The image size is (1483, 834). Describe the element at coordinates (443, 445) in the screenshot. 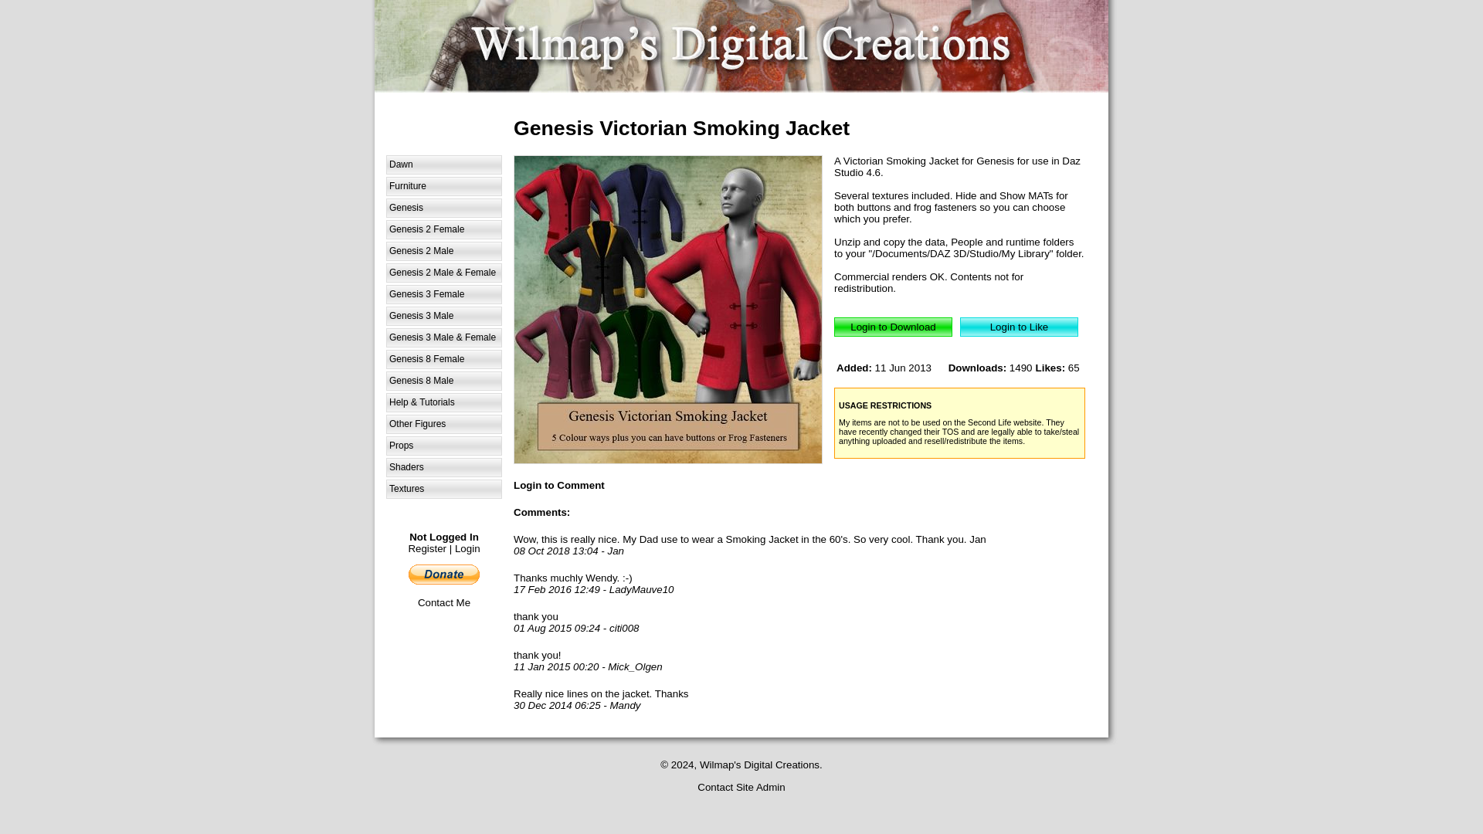

I see `Props` at that location.